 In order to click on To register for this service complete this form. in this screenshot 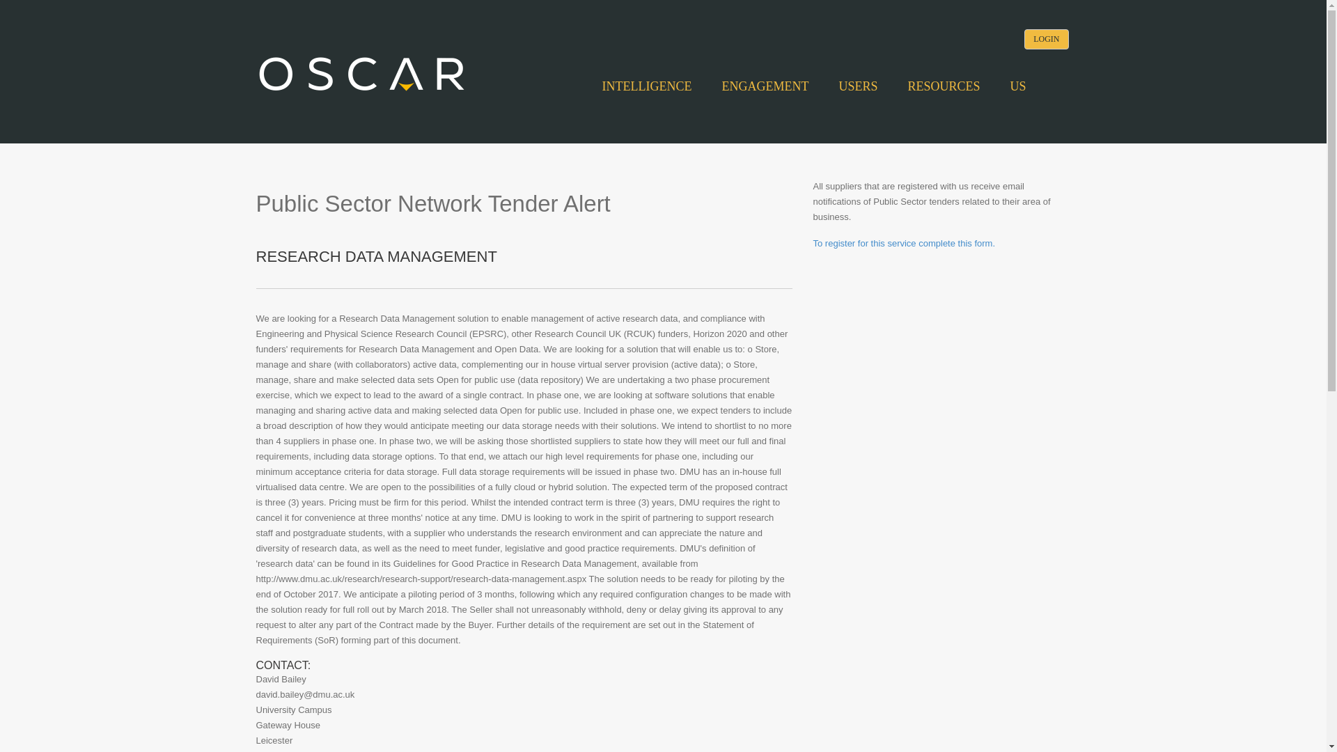, I will do `click(904, 244)`.